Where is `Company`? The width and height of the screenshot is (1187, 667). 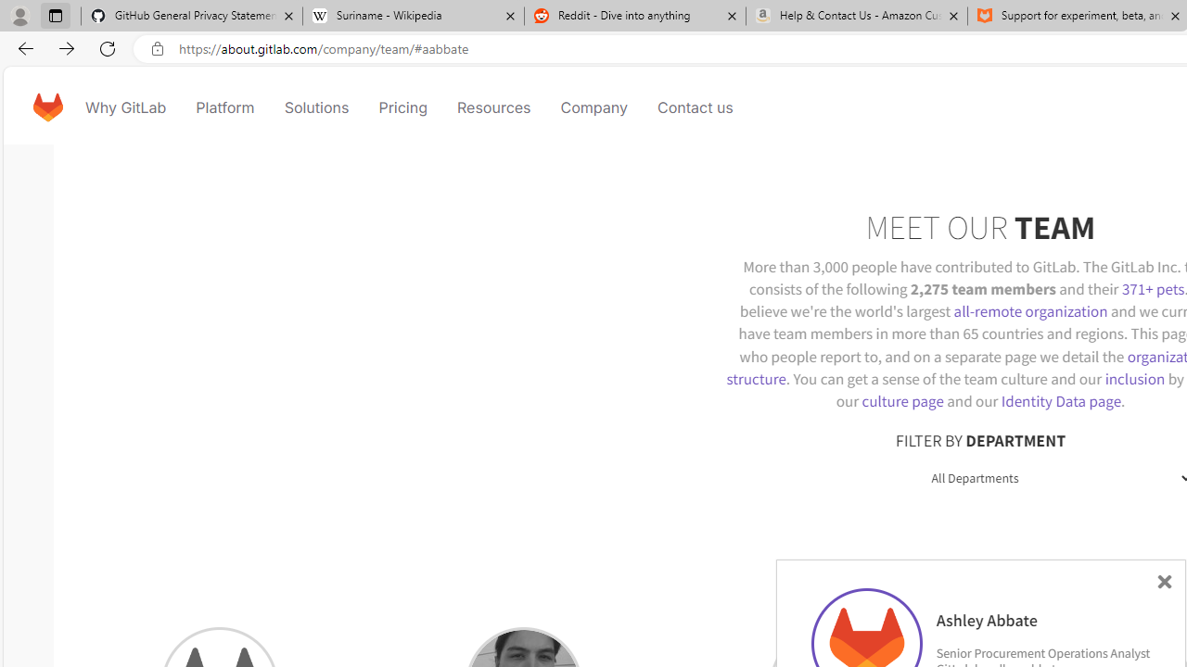 Company is located at coordinates (593, 107).